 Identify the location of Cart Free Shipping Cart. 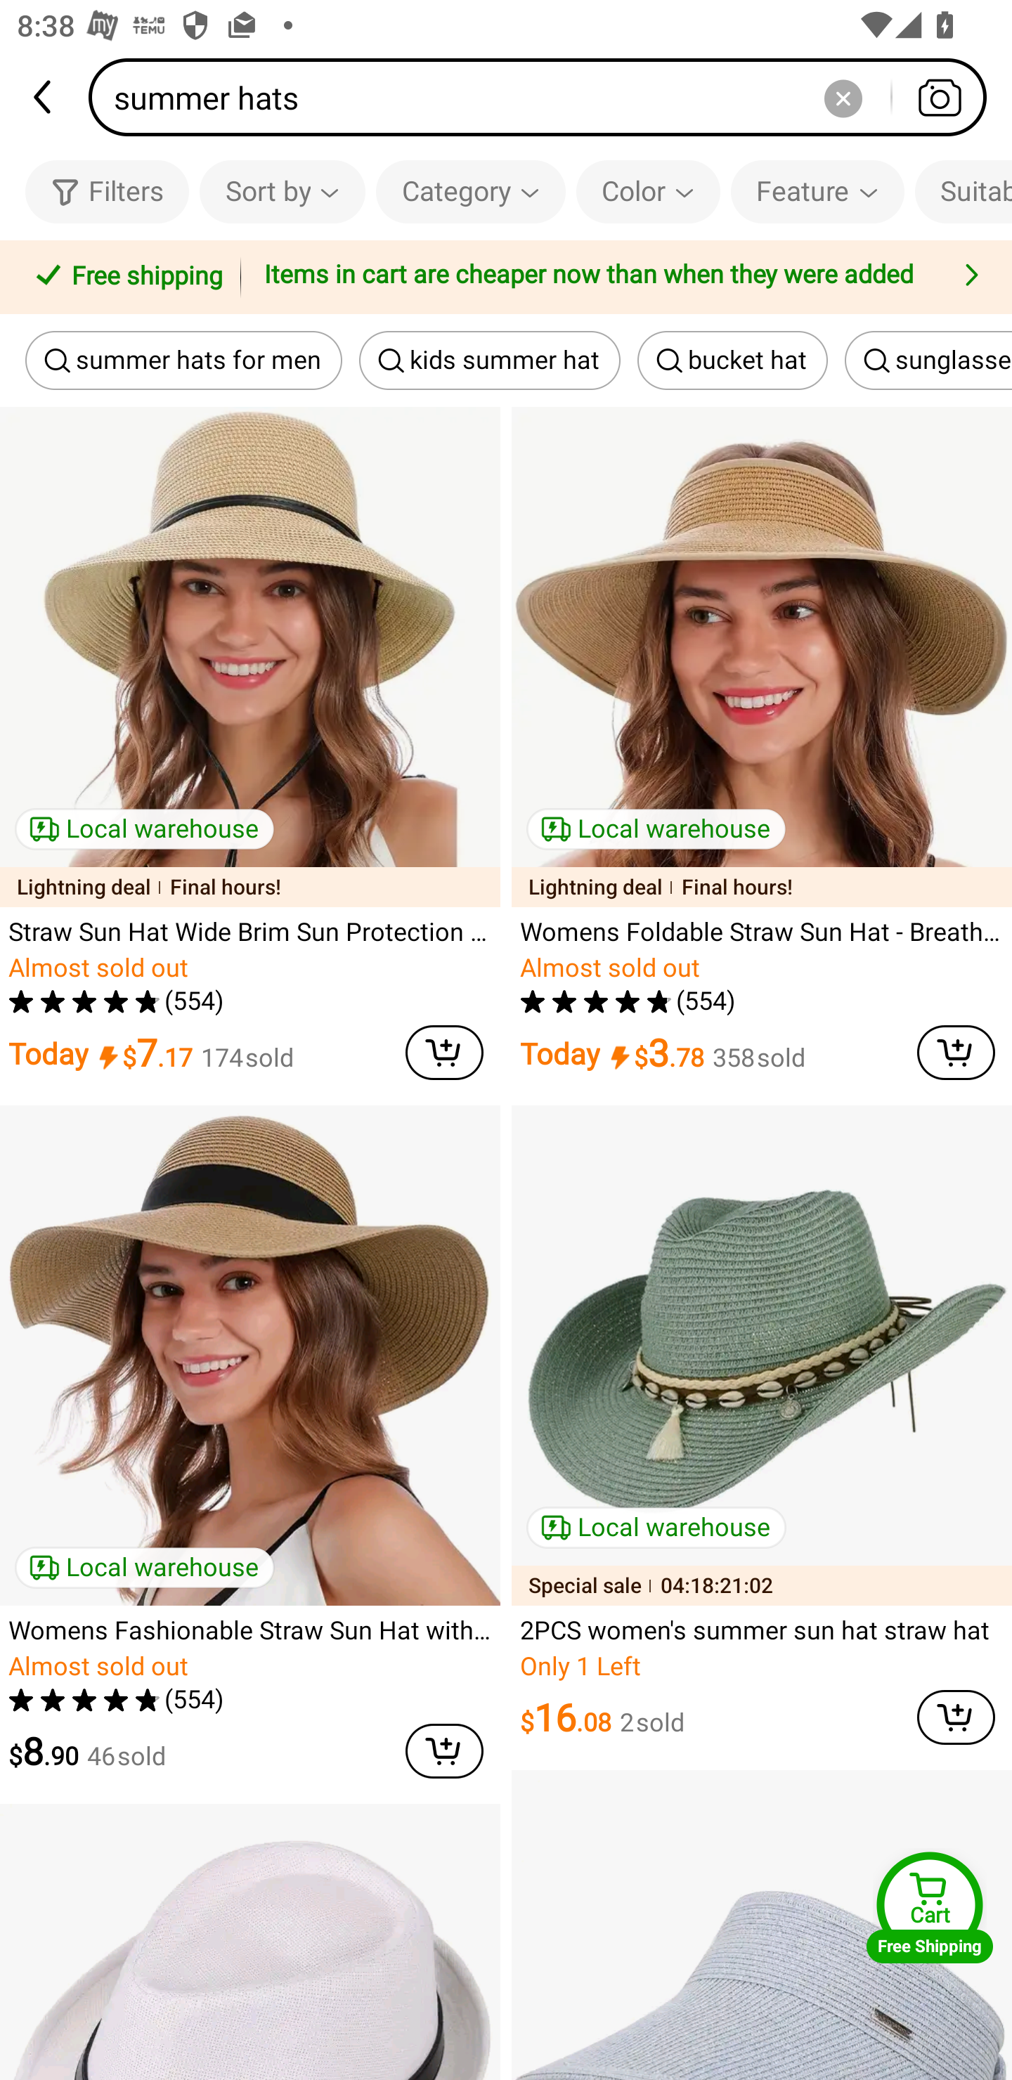
(930, 1907).